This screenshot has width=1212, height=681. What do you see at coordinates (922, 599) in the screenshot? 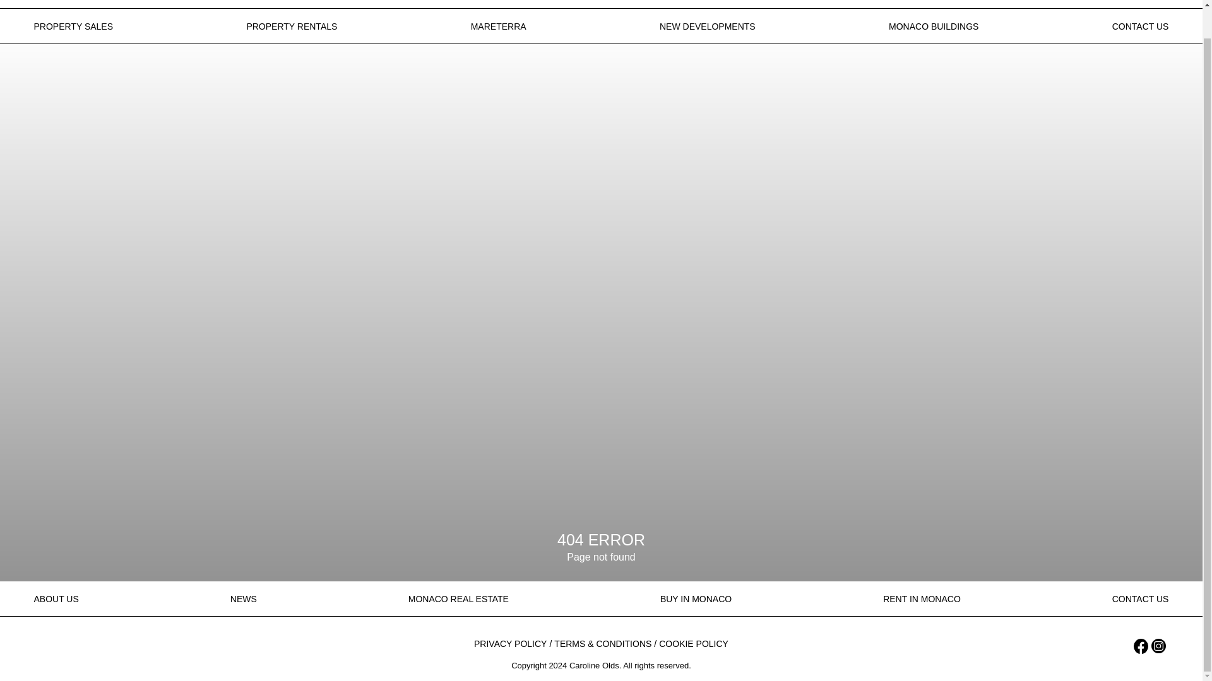
I see `RENT IN MONACO` at bounding box center [922, 599].